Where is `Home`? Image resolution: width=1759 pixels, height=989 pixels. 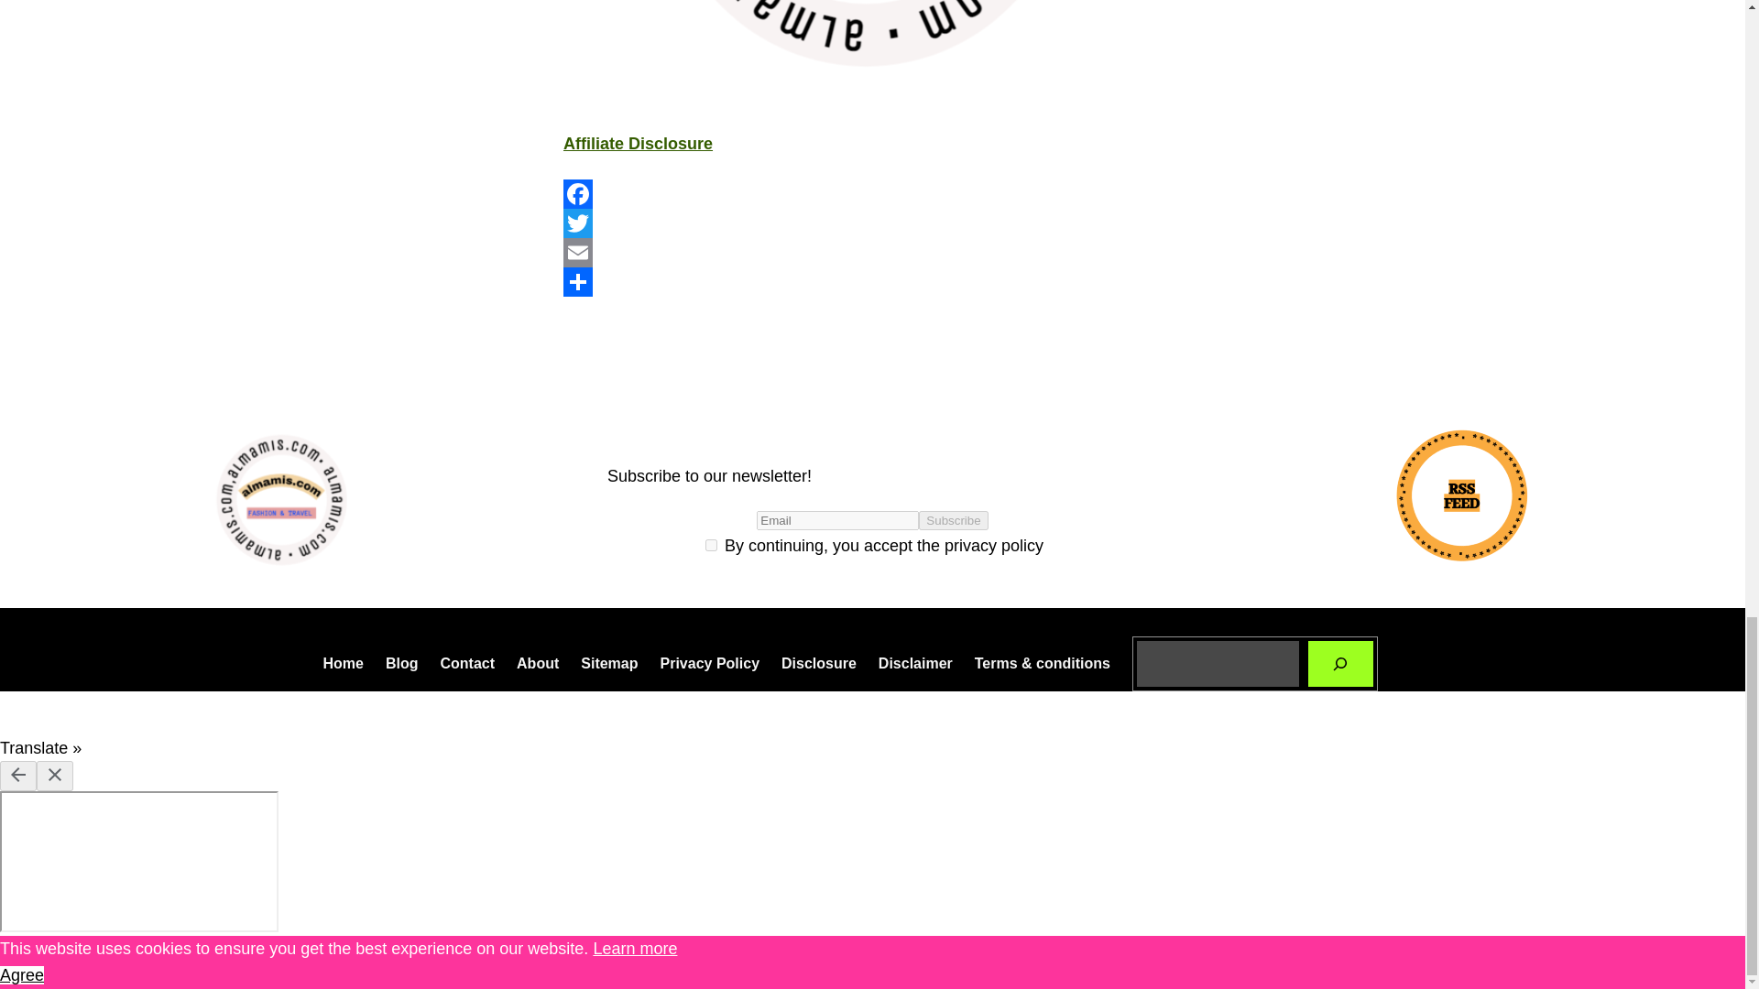 Home is located at coordinates (342, 663).